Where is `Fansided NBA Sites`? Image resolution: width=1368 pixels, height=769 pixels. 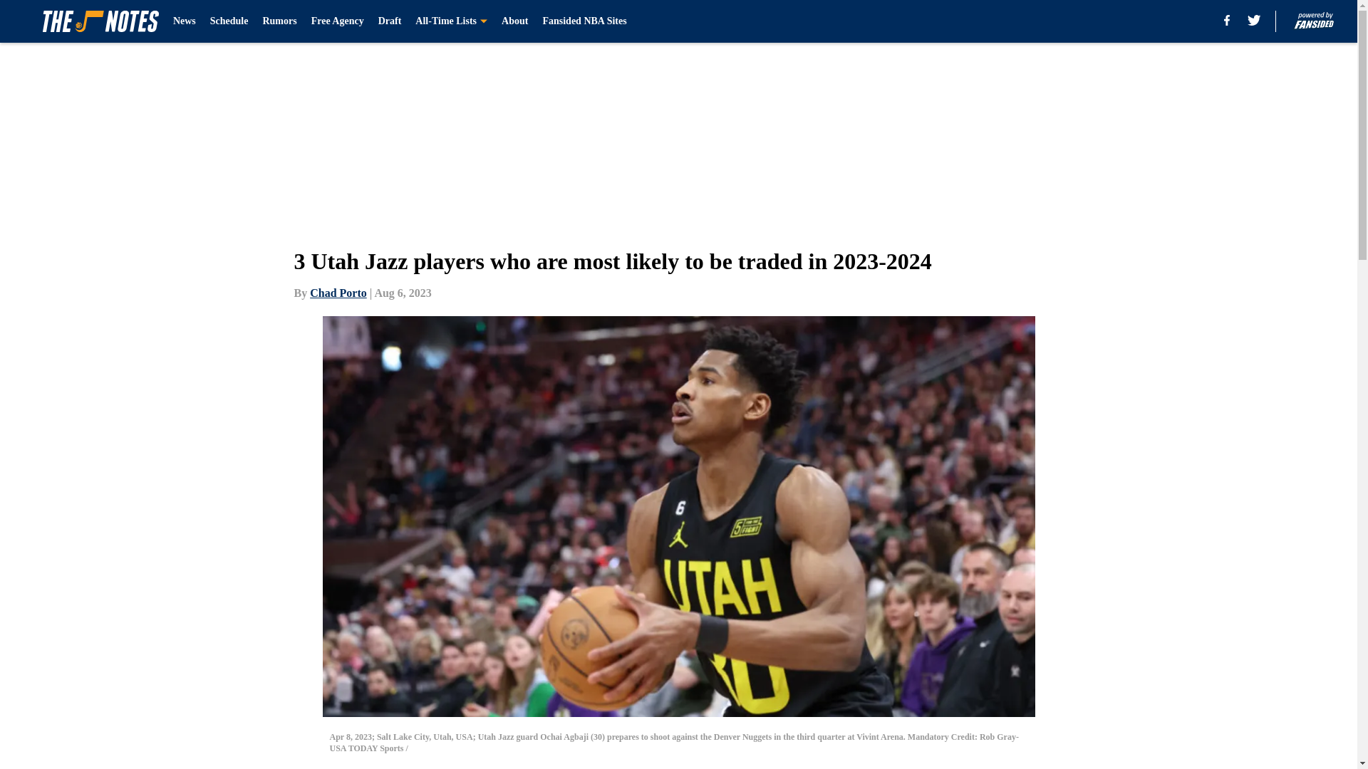 Fansided NBA Sites is located at coordinates (584, 21).